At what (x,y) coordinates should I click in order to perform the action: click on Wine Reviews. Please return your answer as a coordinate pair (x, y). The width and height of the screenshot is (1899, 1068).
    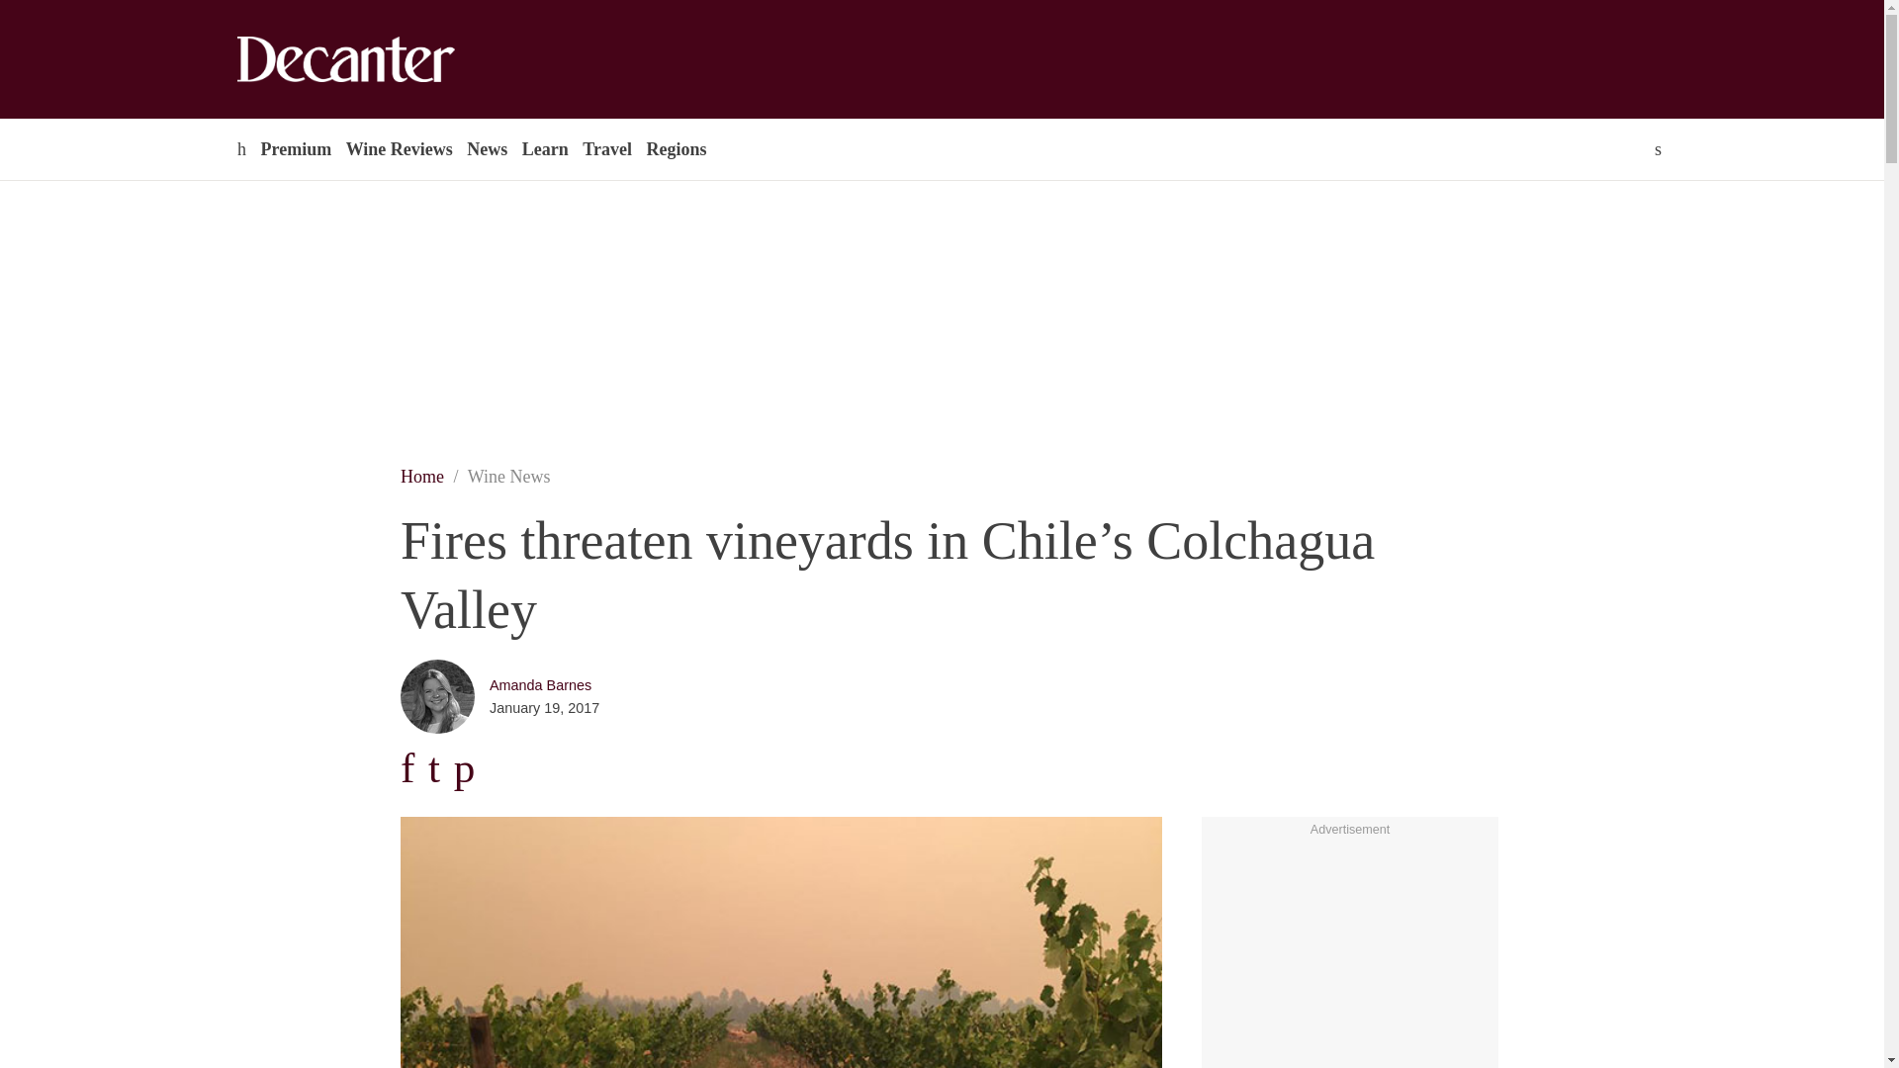
    Looking at the image, I should click on (400, 148).